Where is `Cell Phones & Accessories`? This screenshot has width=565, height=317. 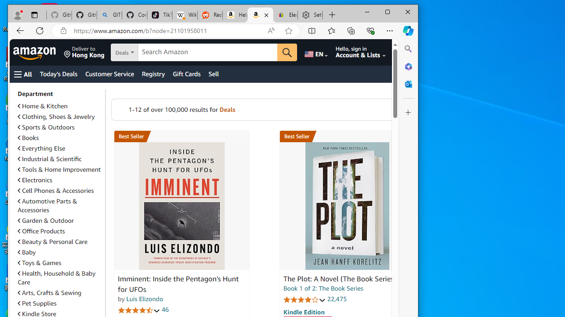 Cell Phones & Accessories is located at coordinates (56, 191).